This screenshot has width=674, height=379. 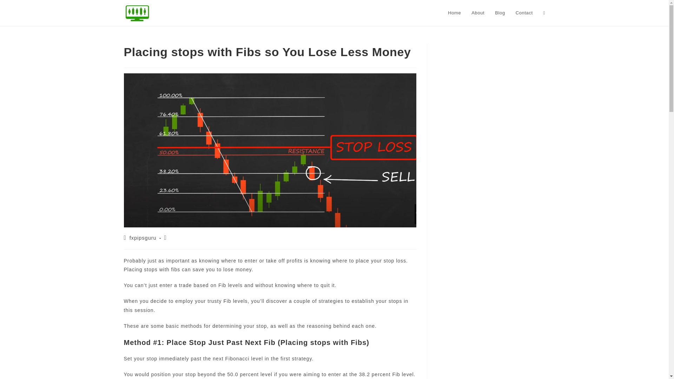 What do you see at coordinates (454, 13) in the screenshot?
I see `Home` at bounding box center [454, 13].